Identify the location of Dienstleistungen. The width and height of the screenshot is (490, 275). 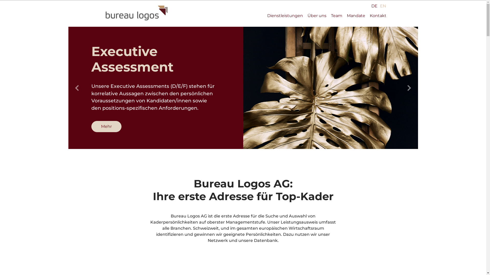
(285, 16).